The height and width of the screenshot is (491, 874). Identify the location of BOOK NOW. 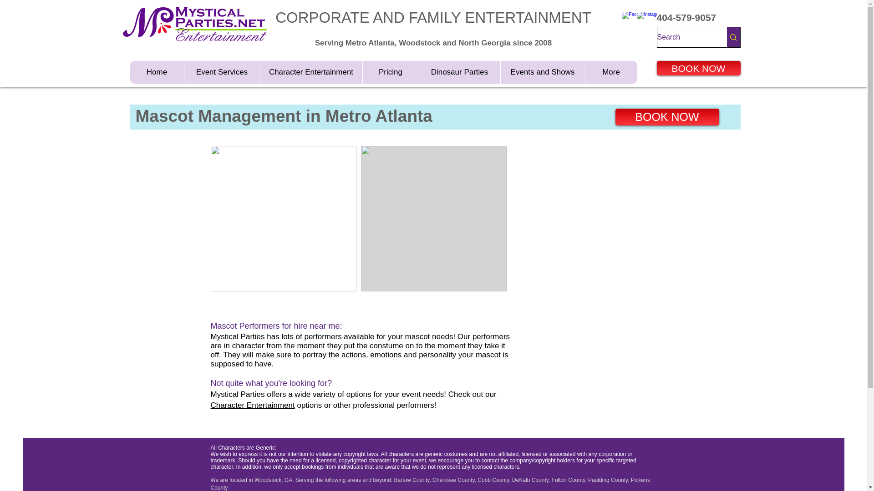
(698, 68).